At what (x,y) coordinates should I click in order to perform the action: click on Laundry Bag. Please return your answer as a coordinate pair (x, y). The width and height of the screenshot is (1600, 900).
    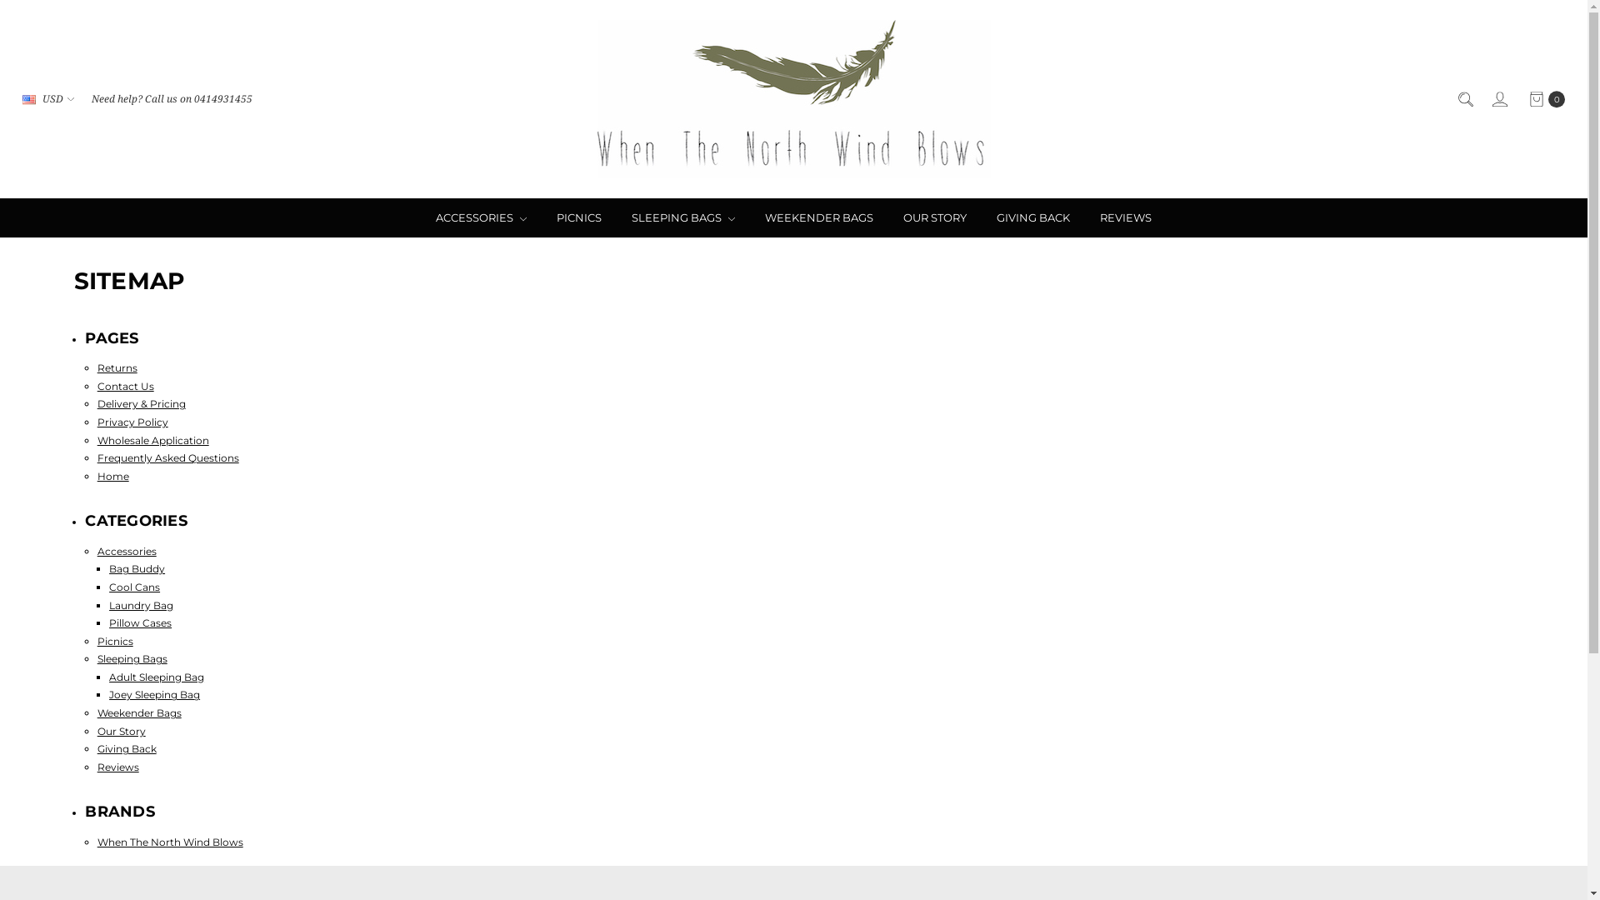
    Looking at the image, I should click on (142, 605).